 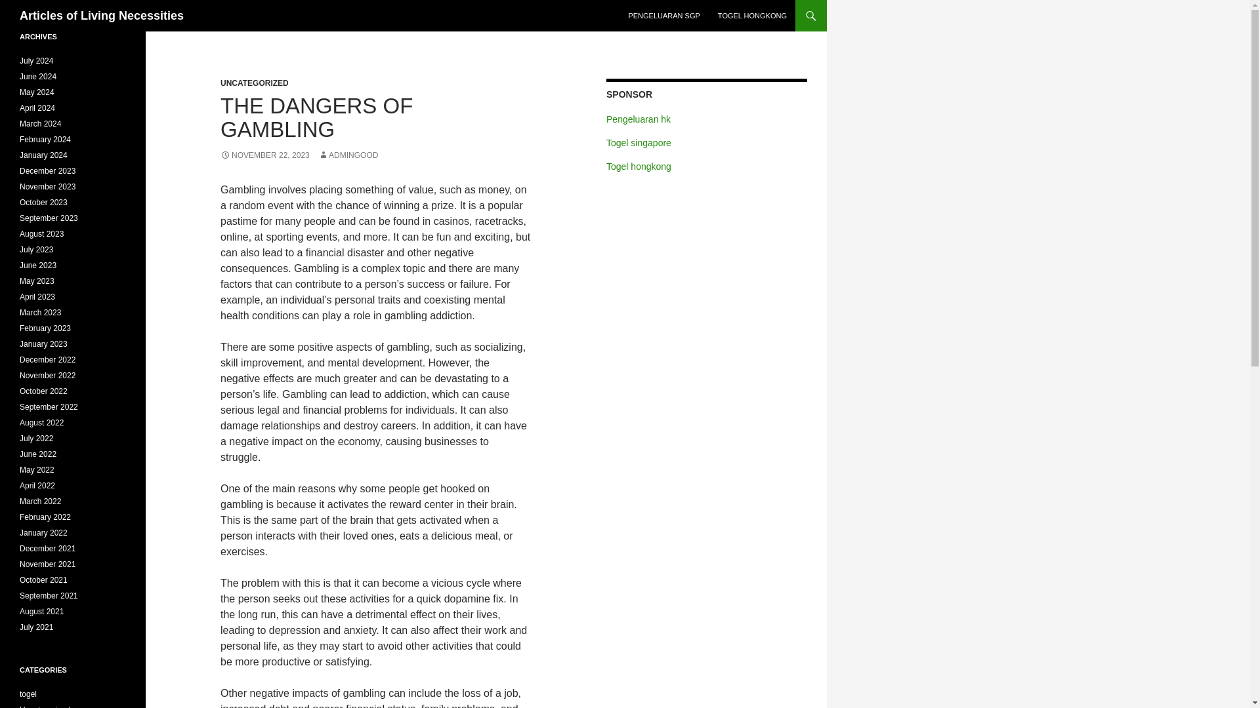 What do you see at coordinates (348, 155) in the screenshot?
I see `ADMINGOOD` at bounding box center [348, 155].